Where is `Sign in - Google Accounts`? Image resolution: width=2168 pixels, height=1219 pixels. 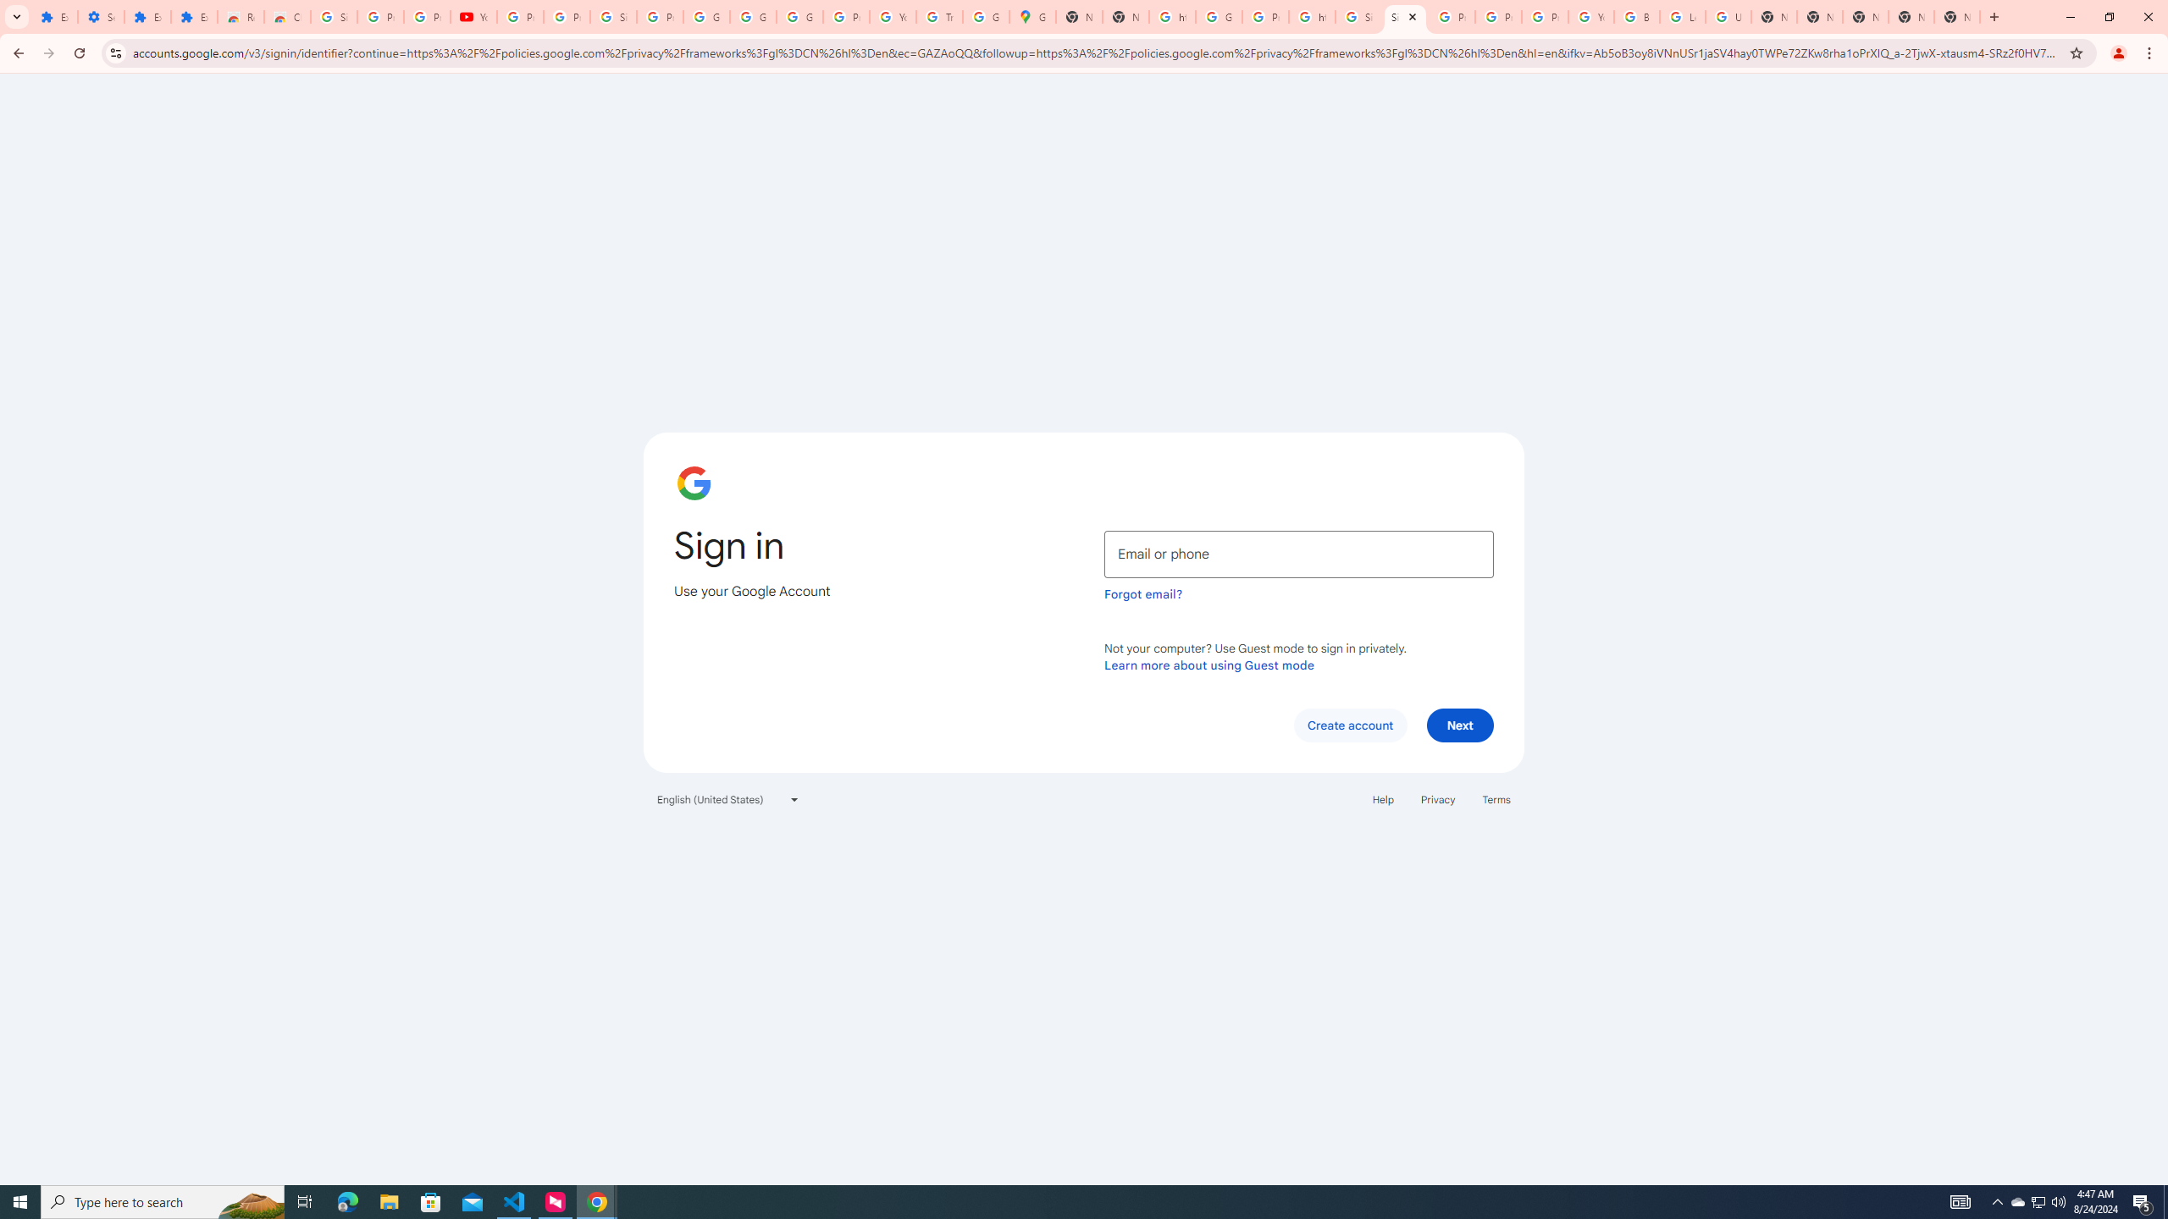 Sign in - Google Accounts is located at coordinates (1404, 17).